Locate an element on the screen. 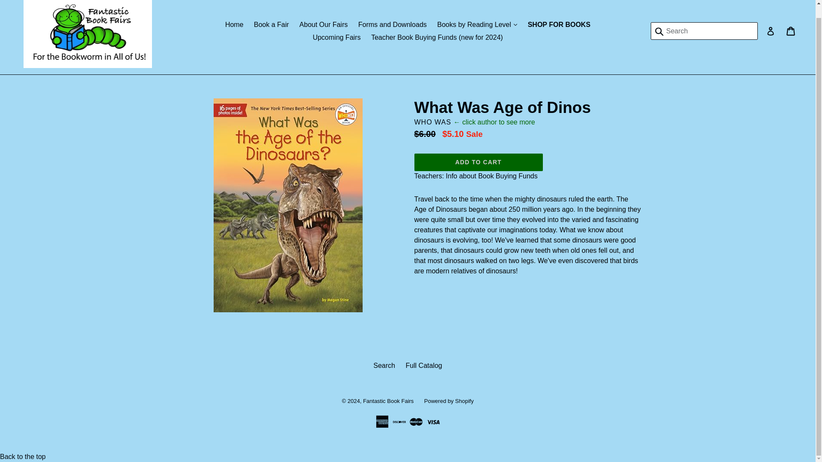 This screenshot has height=462, width=822. Home is located at coordinates (235, 25).